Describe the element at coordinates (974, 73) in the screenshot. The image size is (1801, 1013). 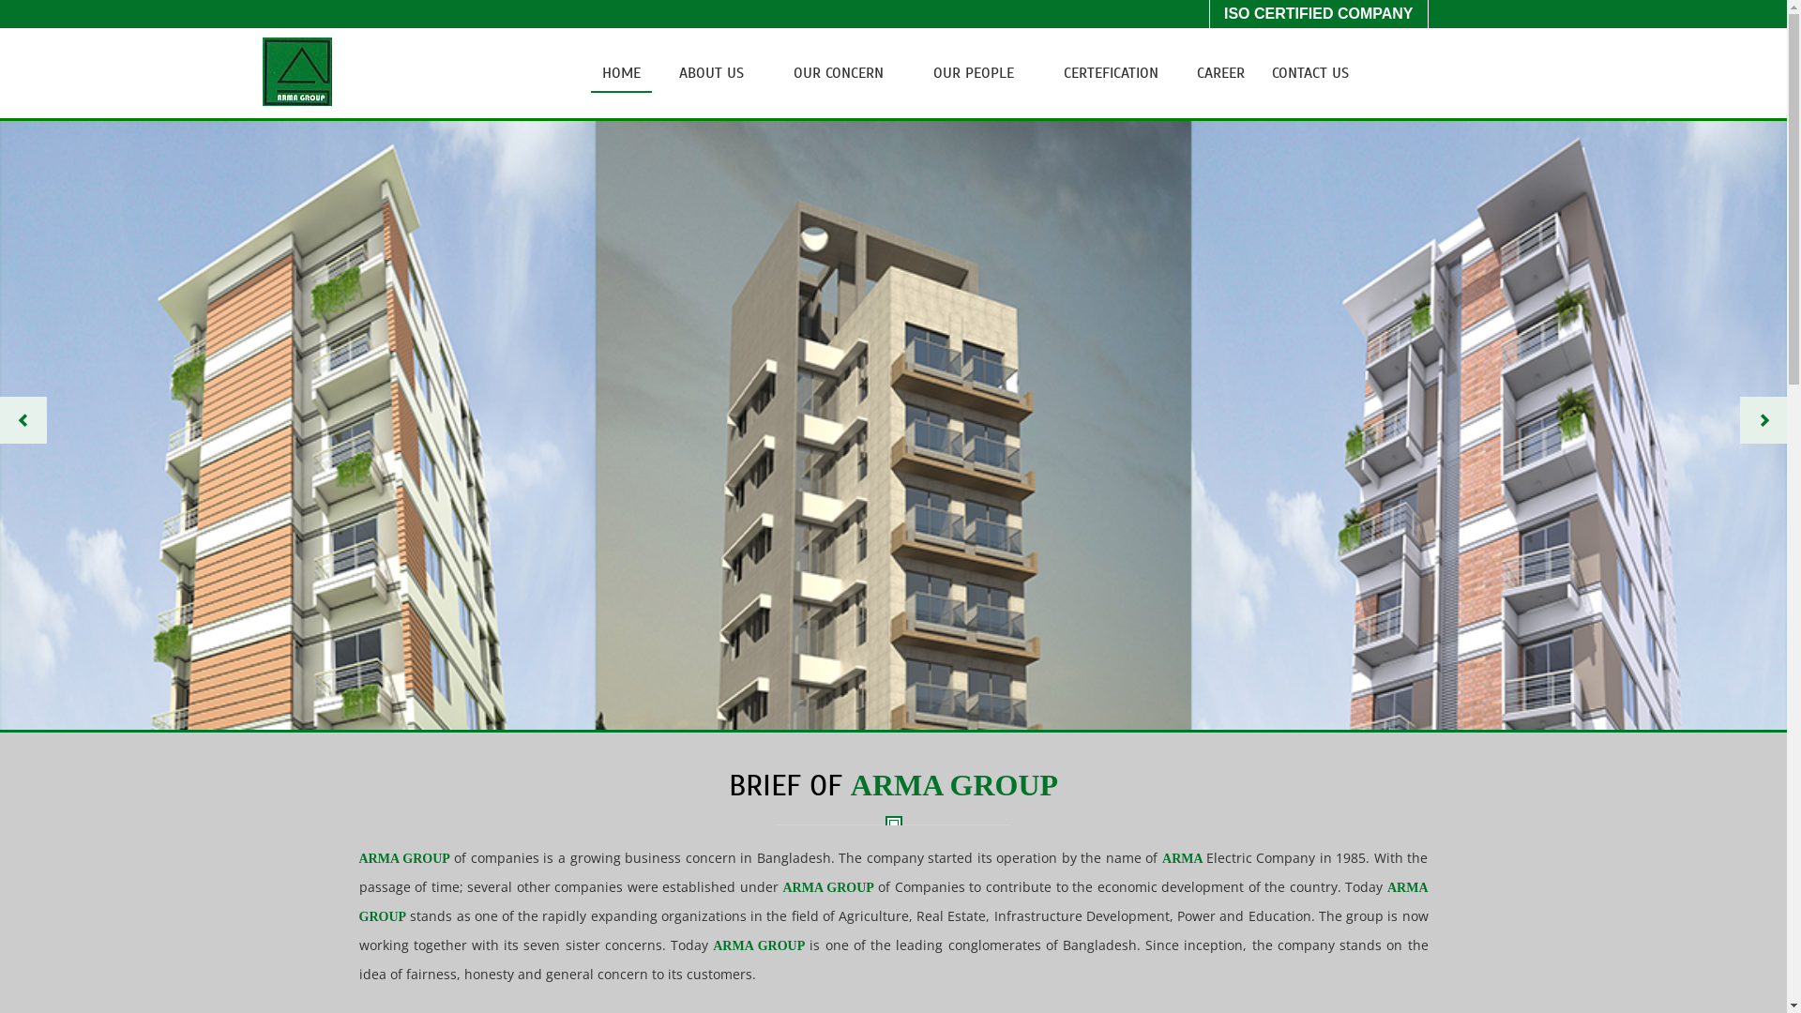
I see `OUR PEOPLE` at that location.